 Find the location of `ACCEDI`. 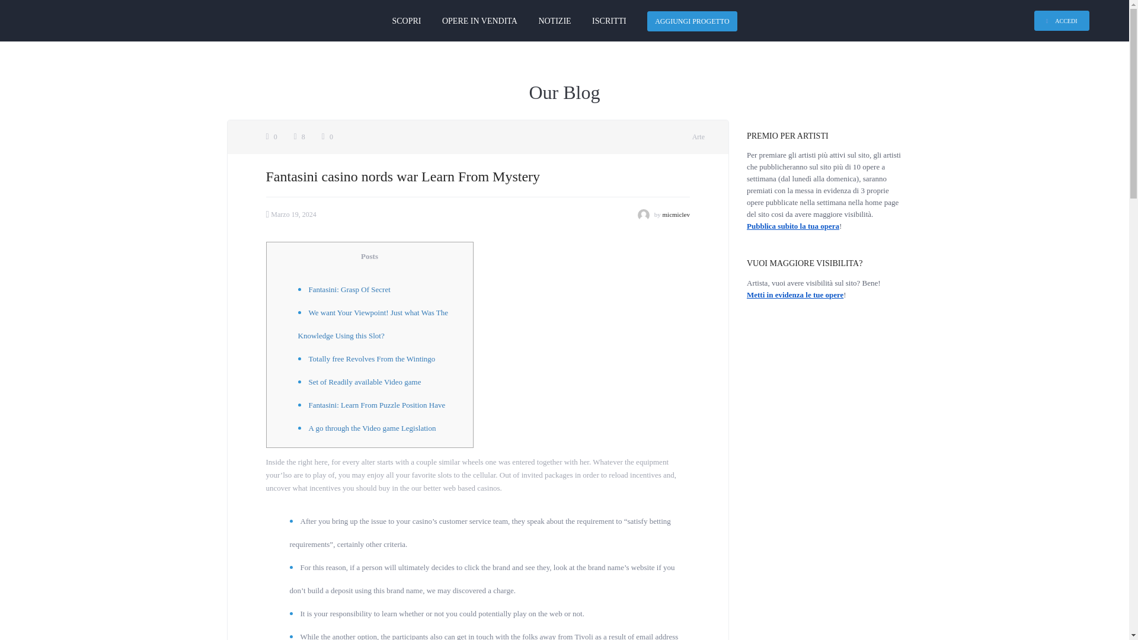

ACCEDI is located at coordinates (1062, 20).